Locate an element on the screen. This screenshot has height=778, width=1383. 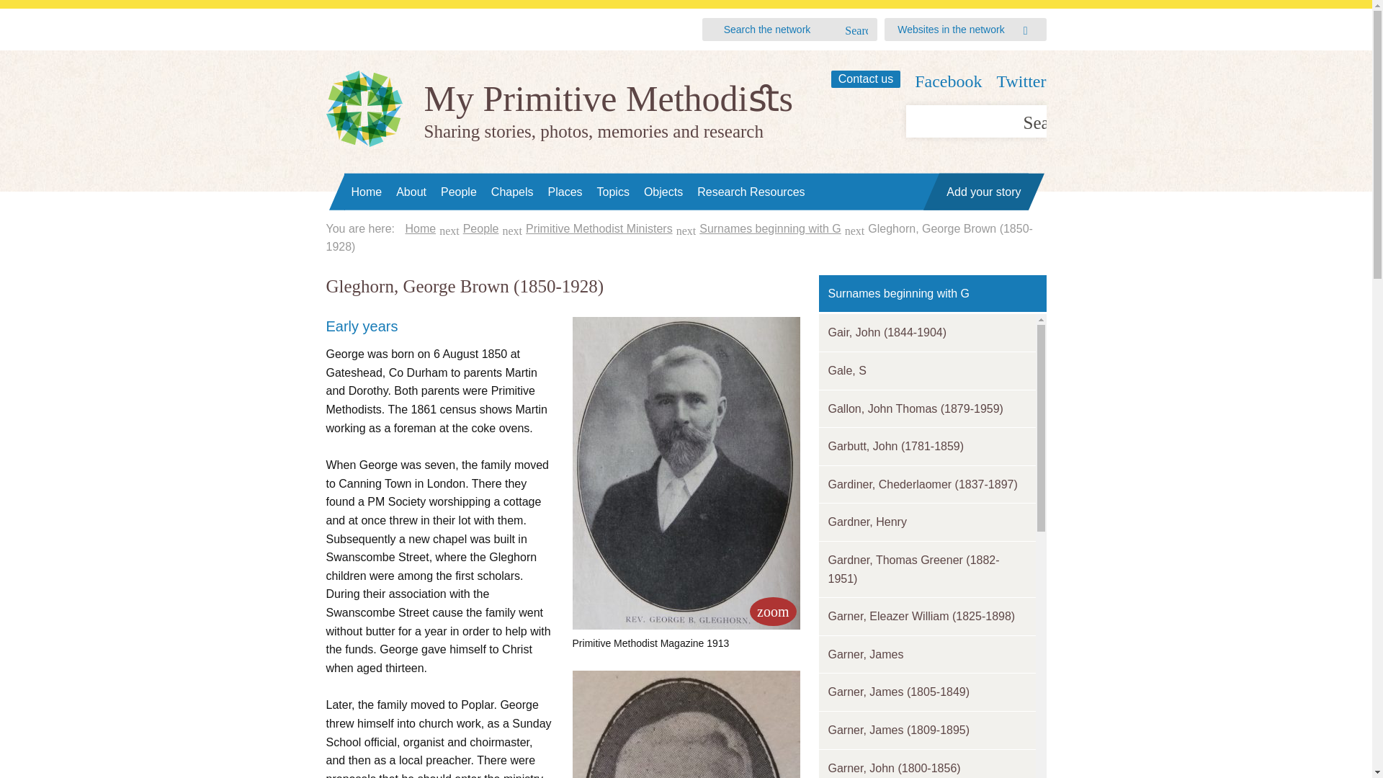
Websites in the network is located at coordinates (951, 29).